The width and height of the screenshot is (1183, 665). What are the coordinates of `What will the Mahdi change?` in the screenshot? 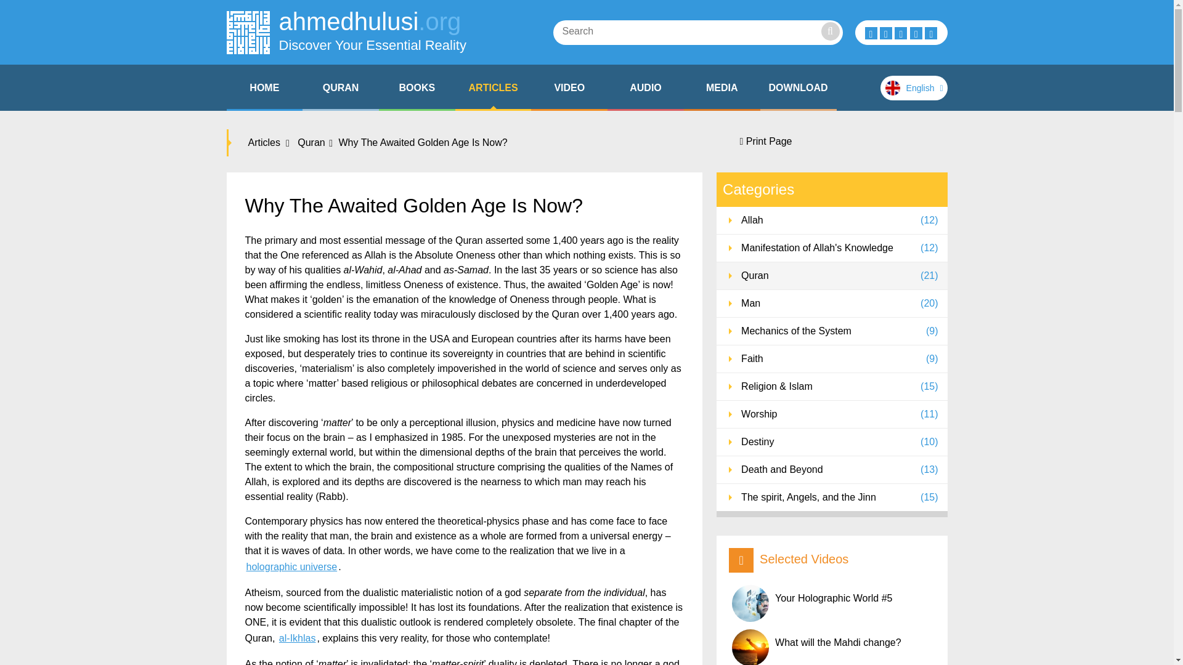 It's located at (833, 647).